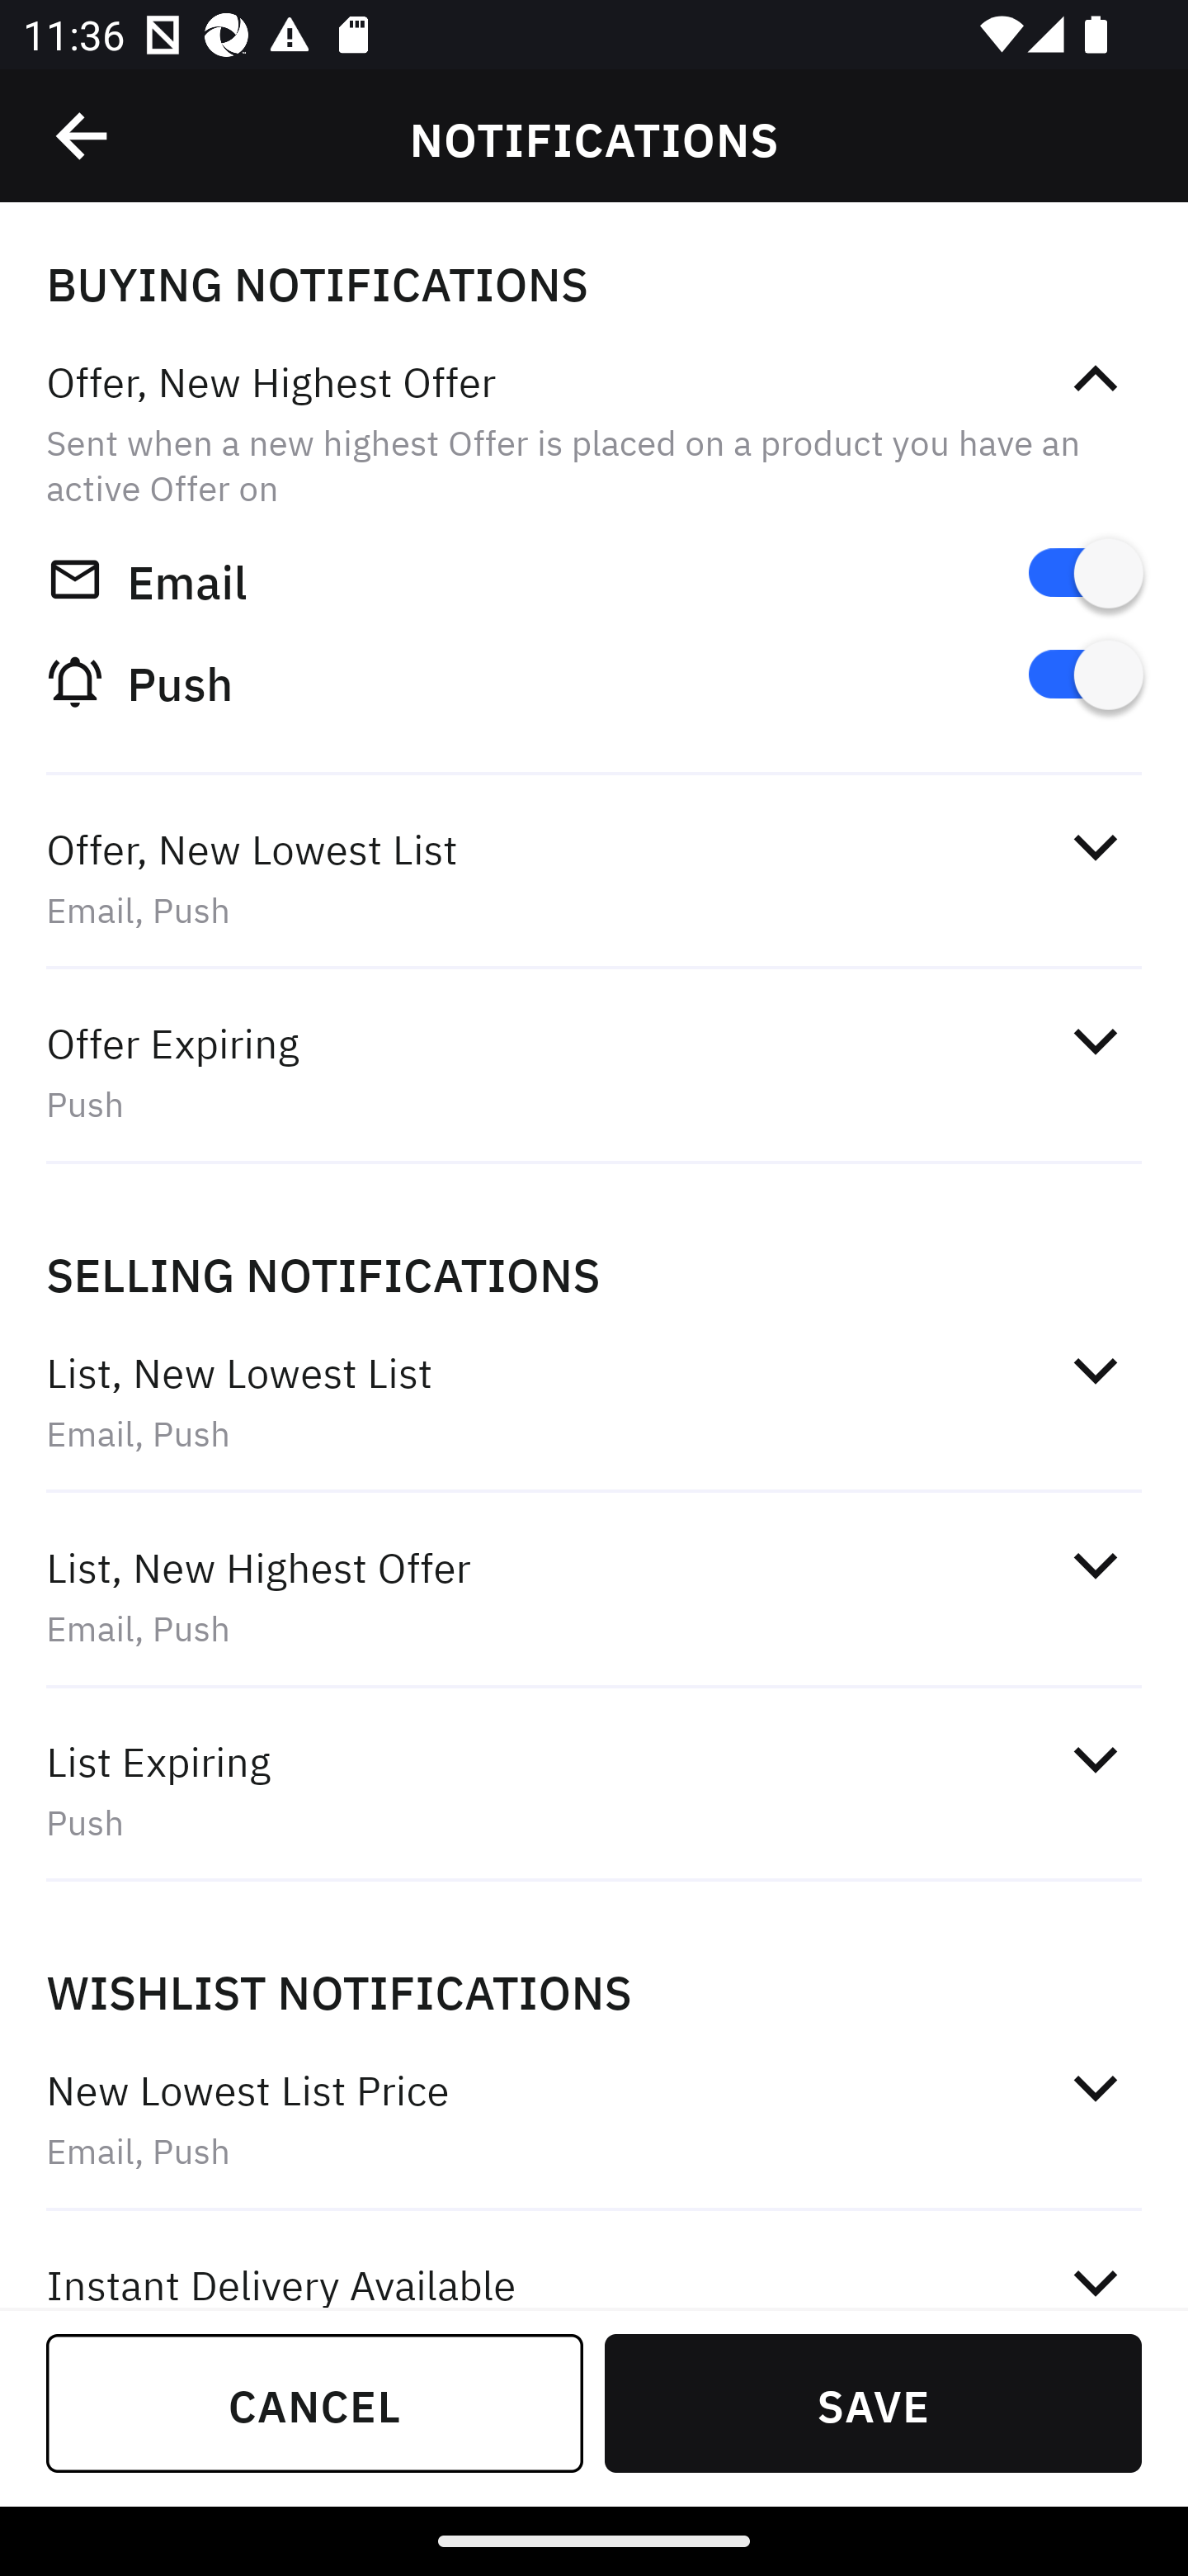  Describe the element at coordinates (1095, 1042) in the screenshot. I see `` at that location.